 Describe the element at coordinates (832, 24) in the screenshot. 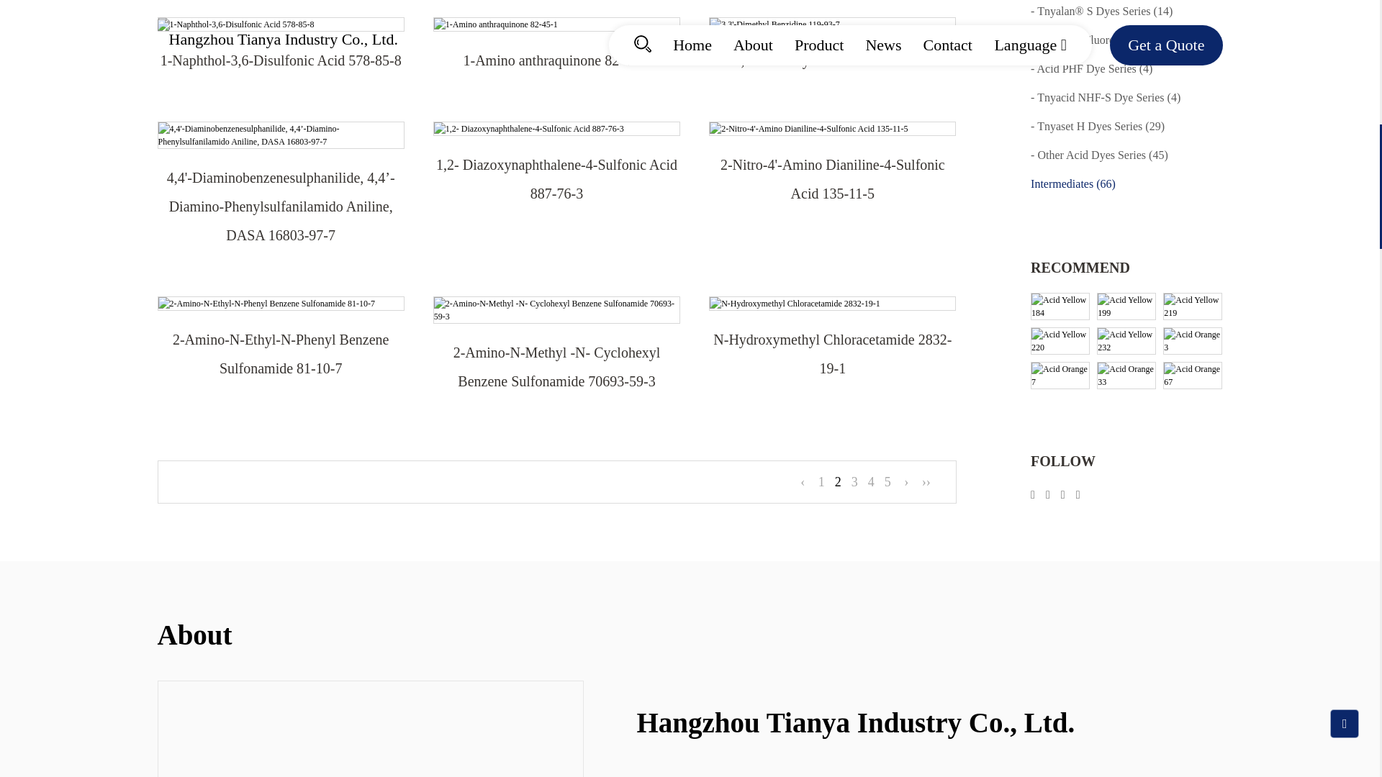

I see ` 3,3'-Dimethyl Benzidine 119-93-7` at that location.